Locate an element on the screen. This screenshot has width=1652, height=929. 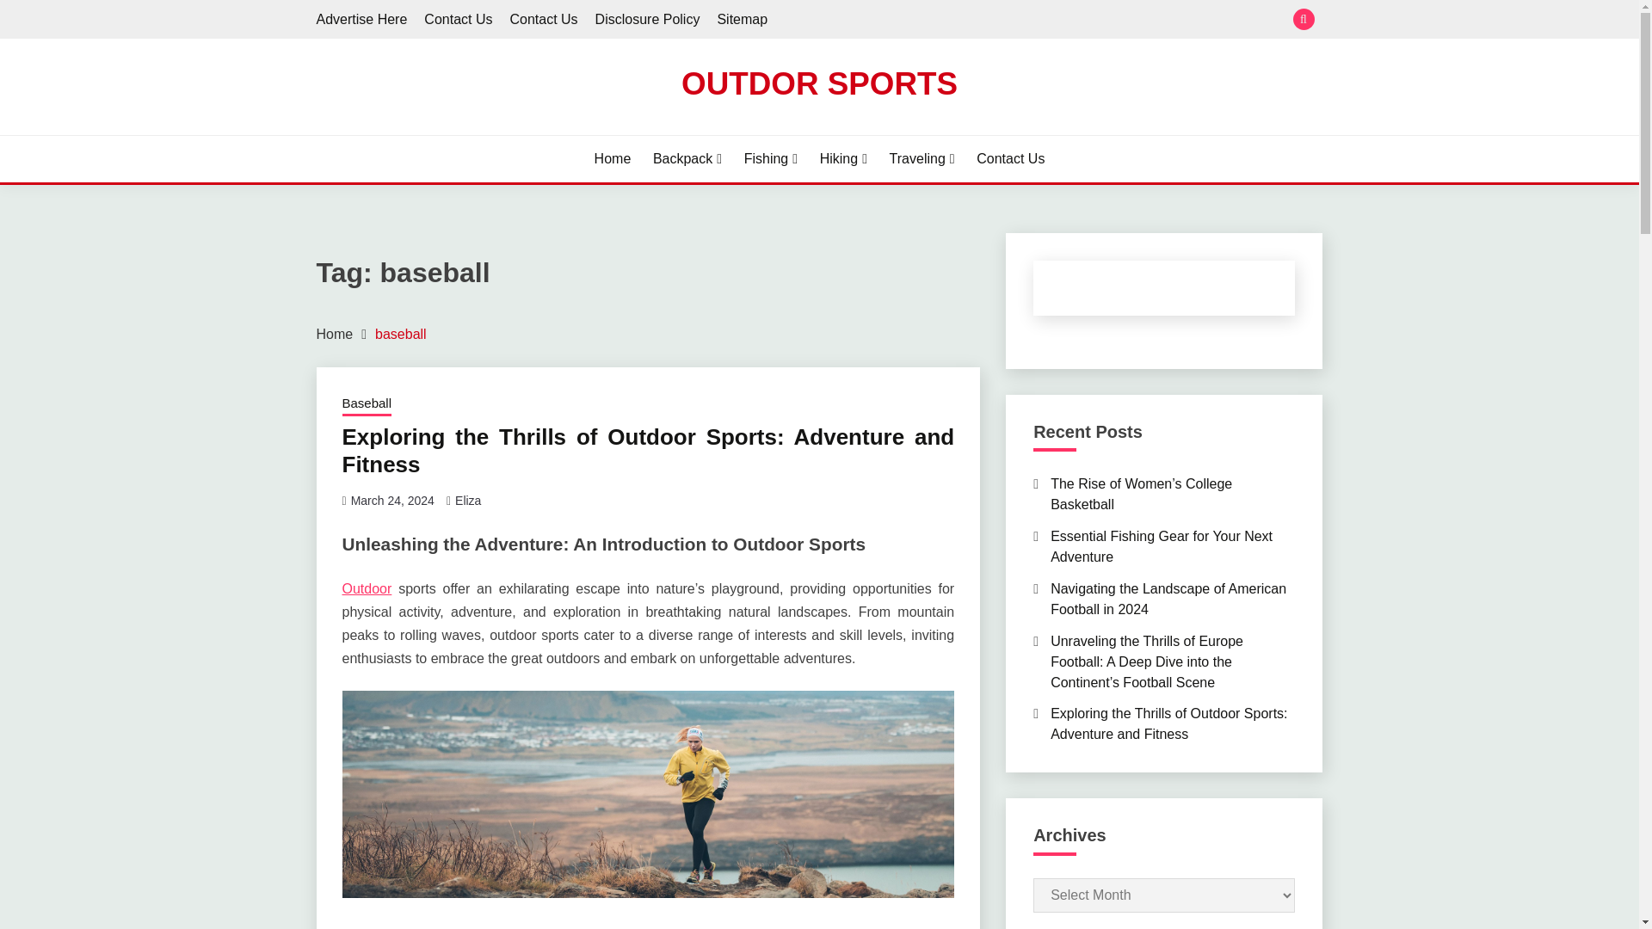
Sitemap is located at coordinates (742, 19).